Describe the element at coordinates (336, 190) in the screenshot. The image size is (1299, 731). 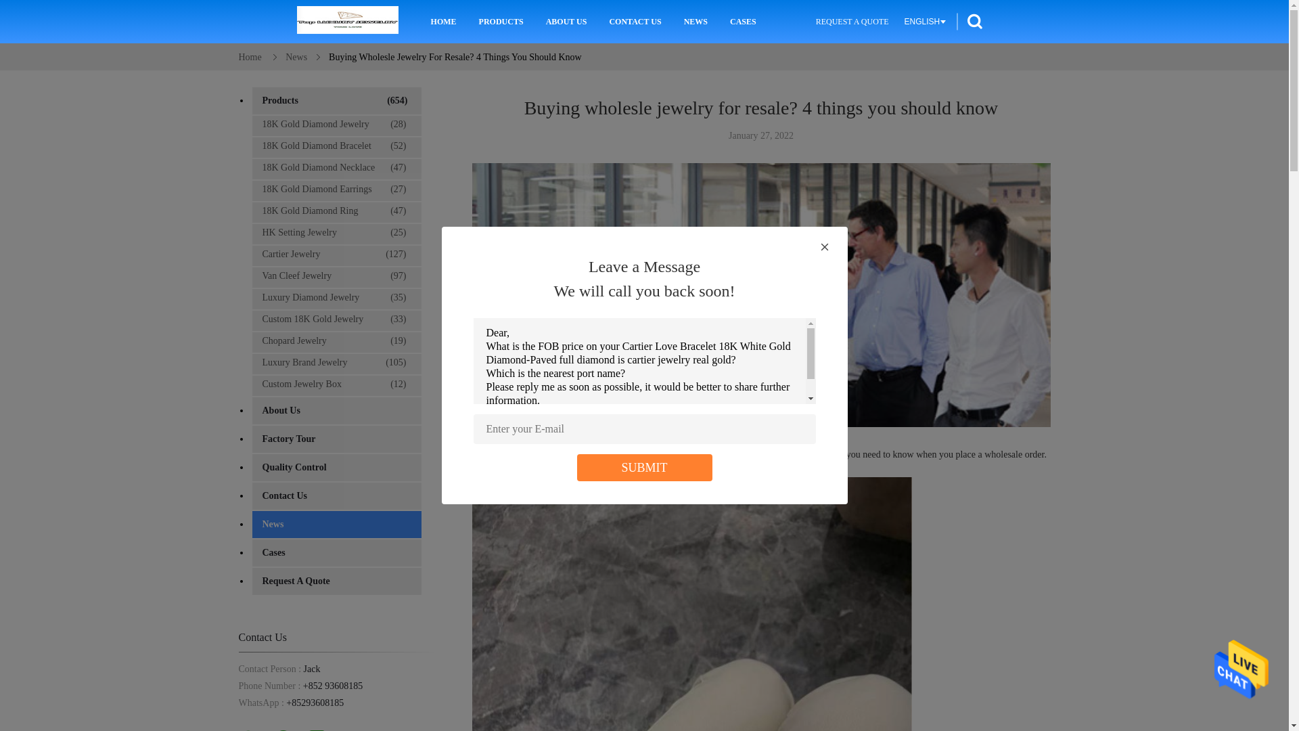
I see `18K Gold Diamond Earrings
(27)` at that location.